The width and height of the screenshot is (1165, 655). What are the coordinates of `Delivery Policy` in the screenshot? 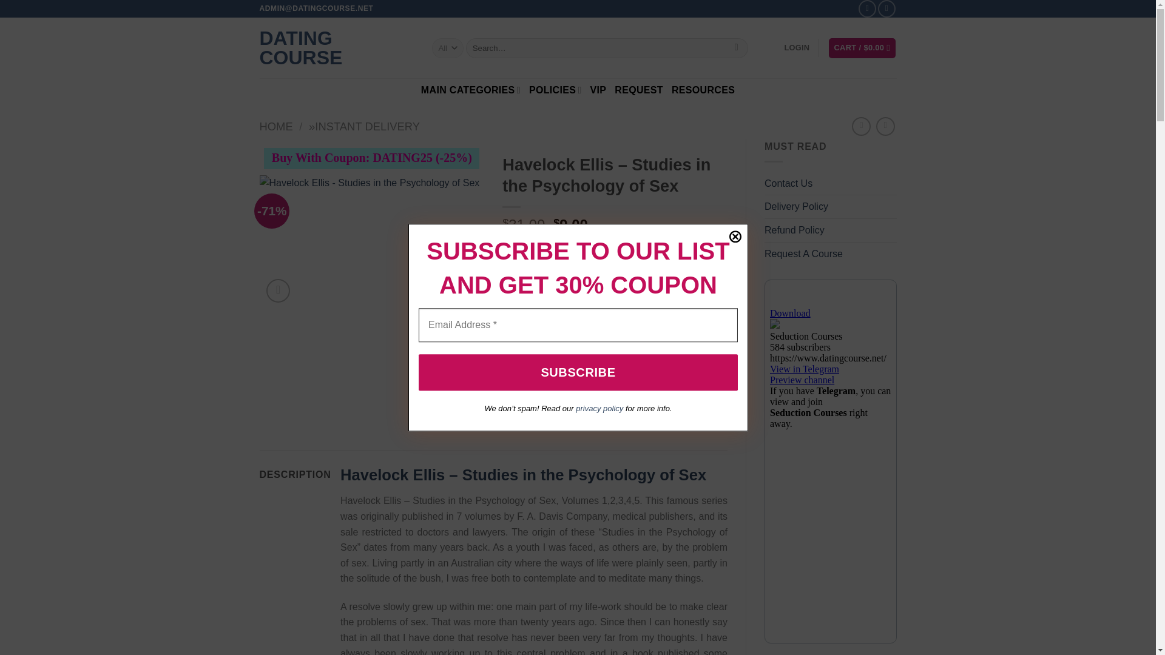 It's located at (796, 206).